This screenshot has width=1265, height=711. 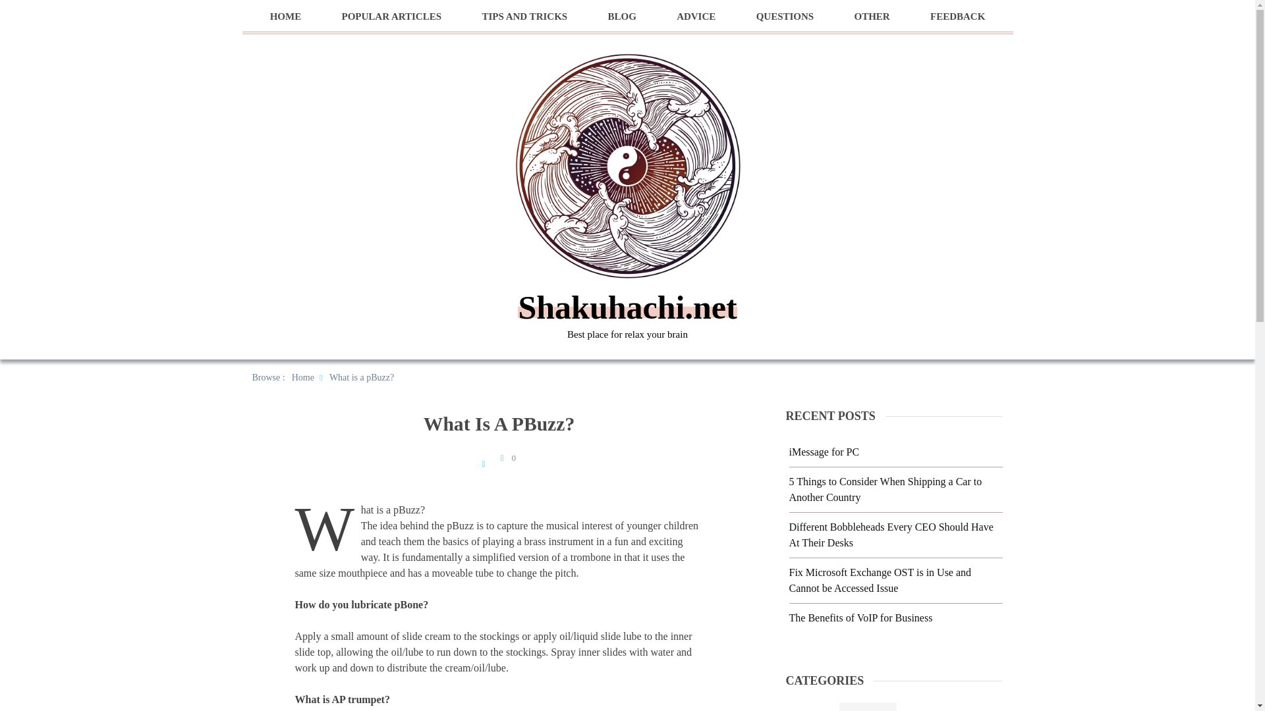 What do you see at coordinates (696, 16) in the screenshot?
I see `ADVICE` at bounding box center [696, 16].